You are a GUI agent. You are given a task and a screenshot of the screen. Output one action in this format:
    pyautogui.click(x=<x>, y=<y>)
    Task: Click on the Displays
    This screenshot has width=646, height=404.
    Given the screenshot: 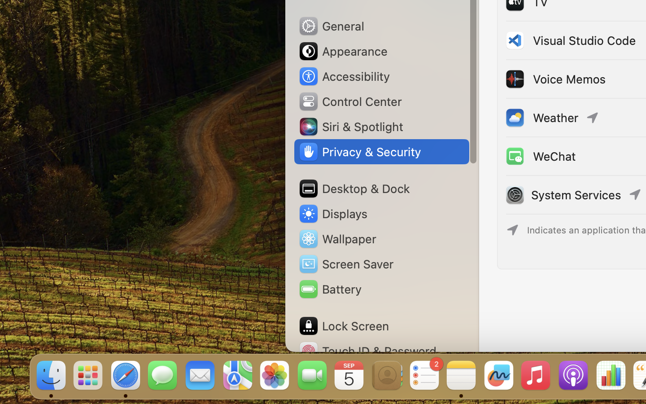 What is the action you would take?
    pyautogui.click(x=333, y=214)
    